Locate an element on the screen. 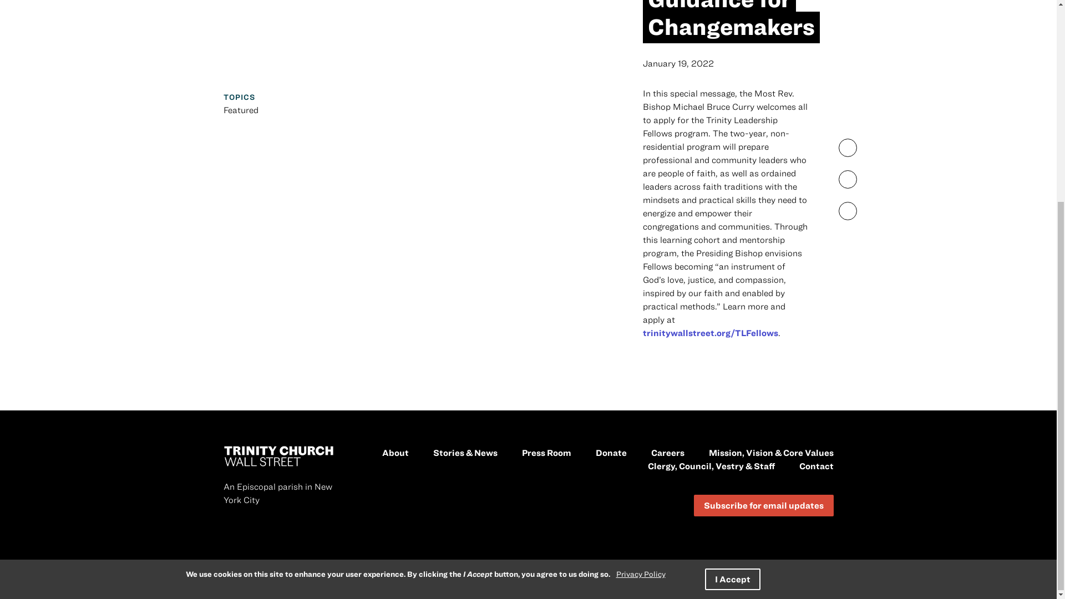 The width and height of the screenshot is (1065, 599). Privacy Policy is located at coordinates (590, 579).